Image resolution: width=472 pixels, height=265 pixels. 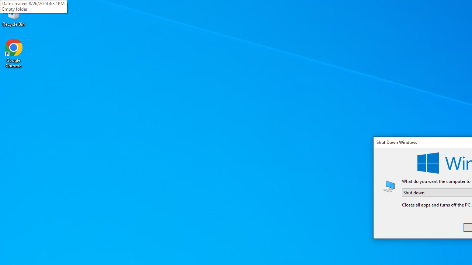 What do you see at coordinates (389, 186) in the screenshot?
I see `AutomationID: 2027` at bounding box center [389, 186].